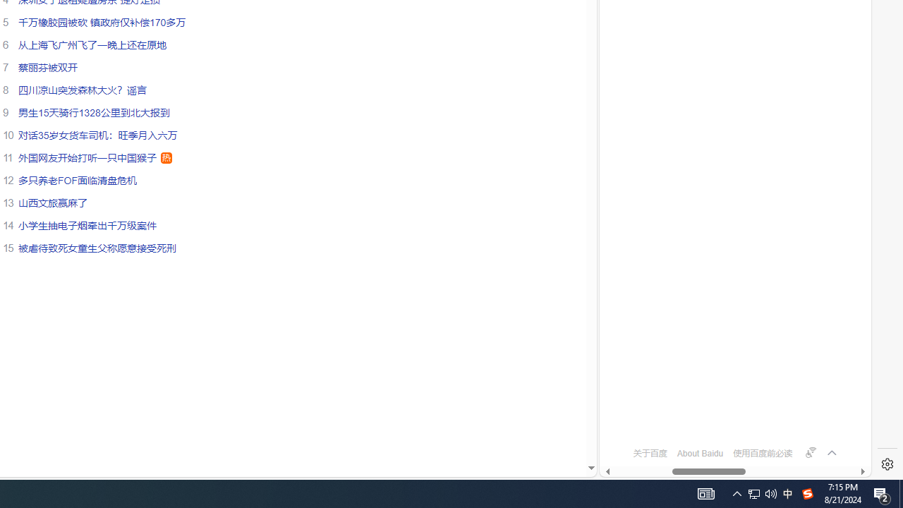 The width and height of the screenshot is (903, 508). Describe the element at coordinates (700, 453) in the screenshot. I see `About Baidu` at that location.